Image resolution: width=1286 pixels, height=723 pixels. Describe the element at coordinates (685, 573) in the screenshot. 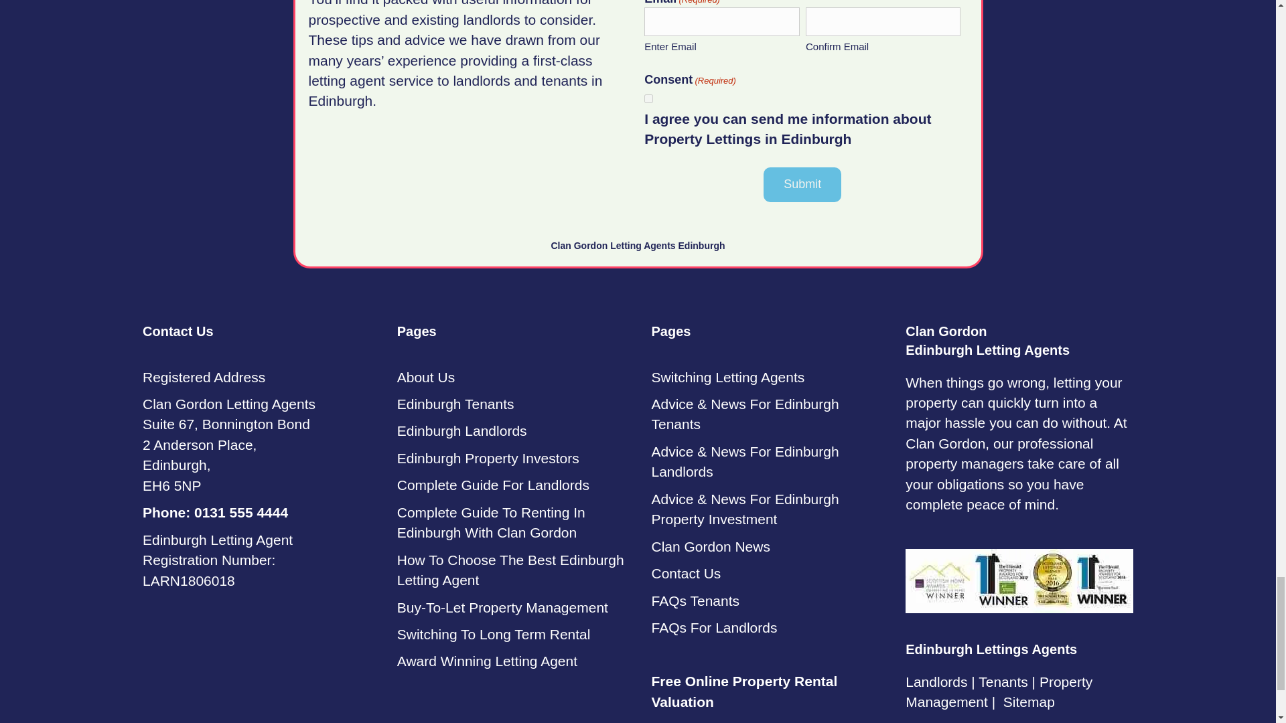

I see `Contact Us` at that location.